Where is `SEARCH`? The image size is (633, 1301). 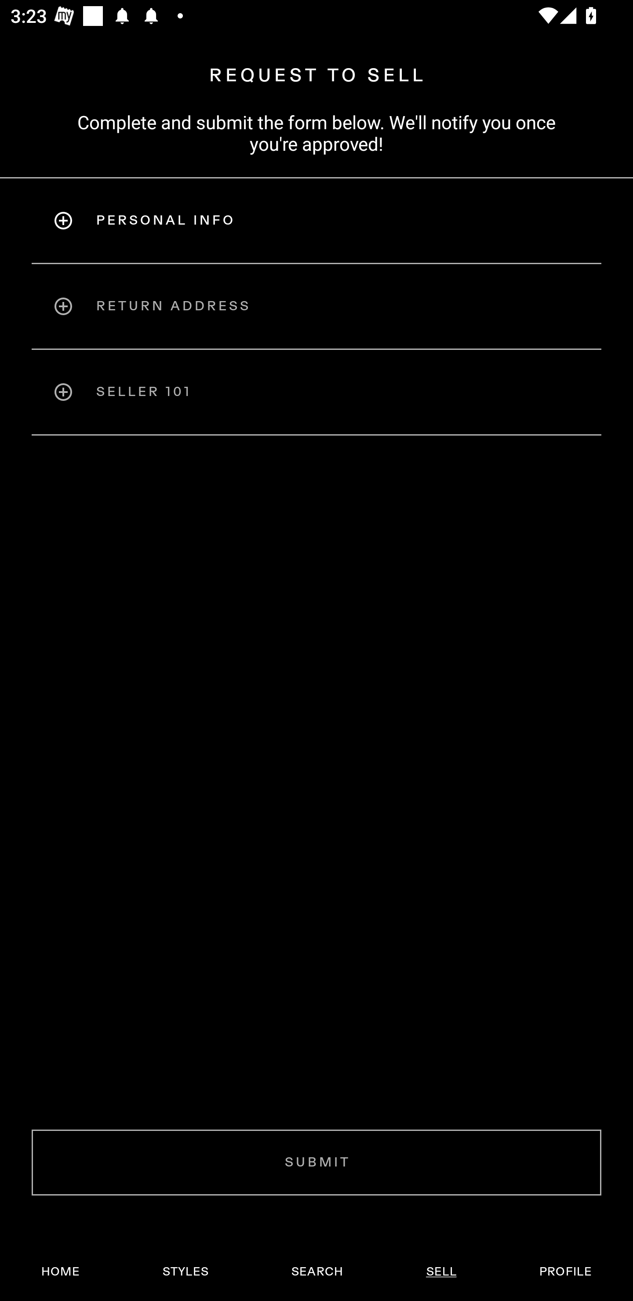 SEARCH is located at coordinates (317, 1272).